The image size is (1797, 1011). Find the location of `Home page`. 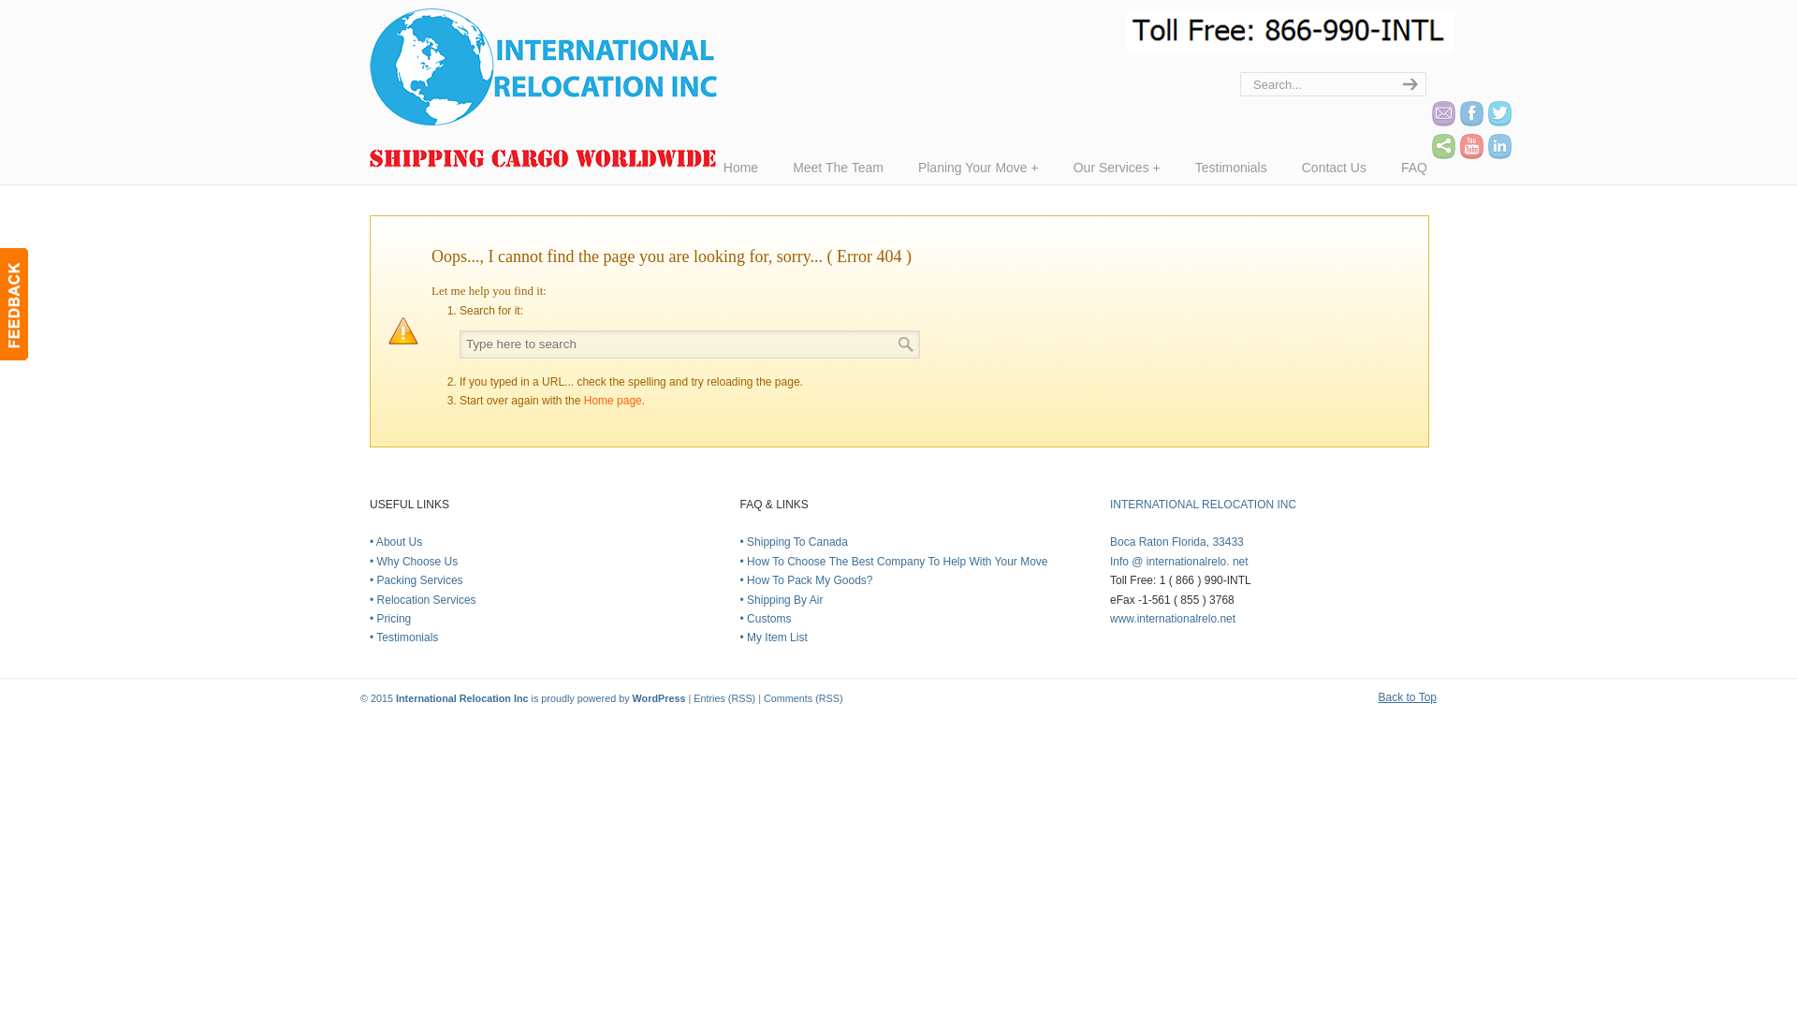

Home page is located at coordinates (612, 401).